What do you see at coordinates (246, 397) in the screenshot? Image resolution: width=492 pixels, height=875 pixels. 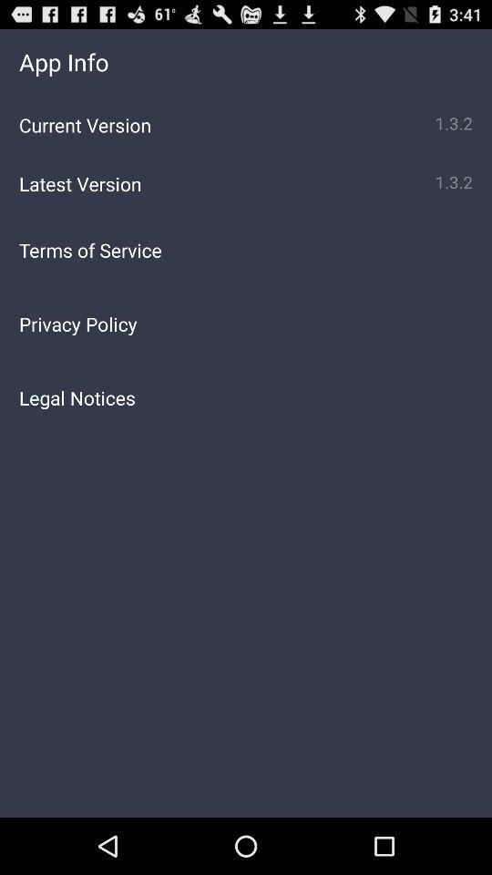 I see `click the legal notices item` at bounding box center [246, 397].